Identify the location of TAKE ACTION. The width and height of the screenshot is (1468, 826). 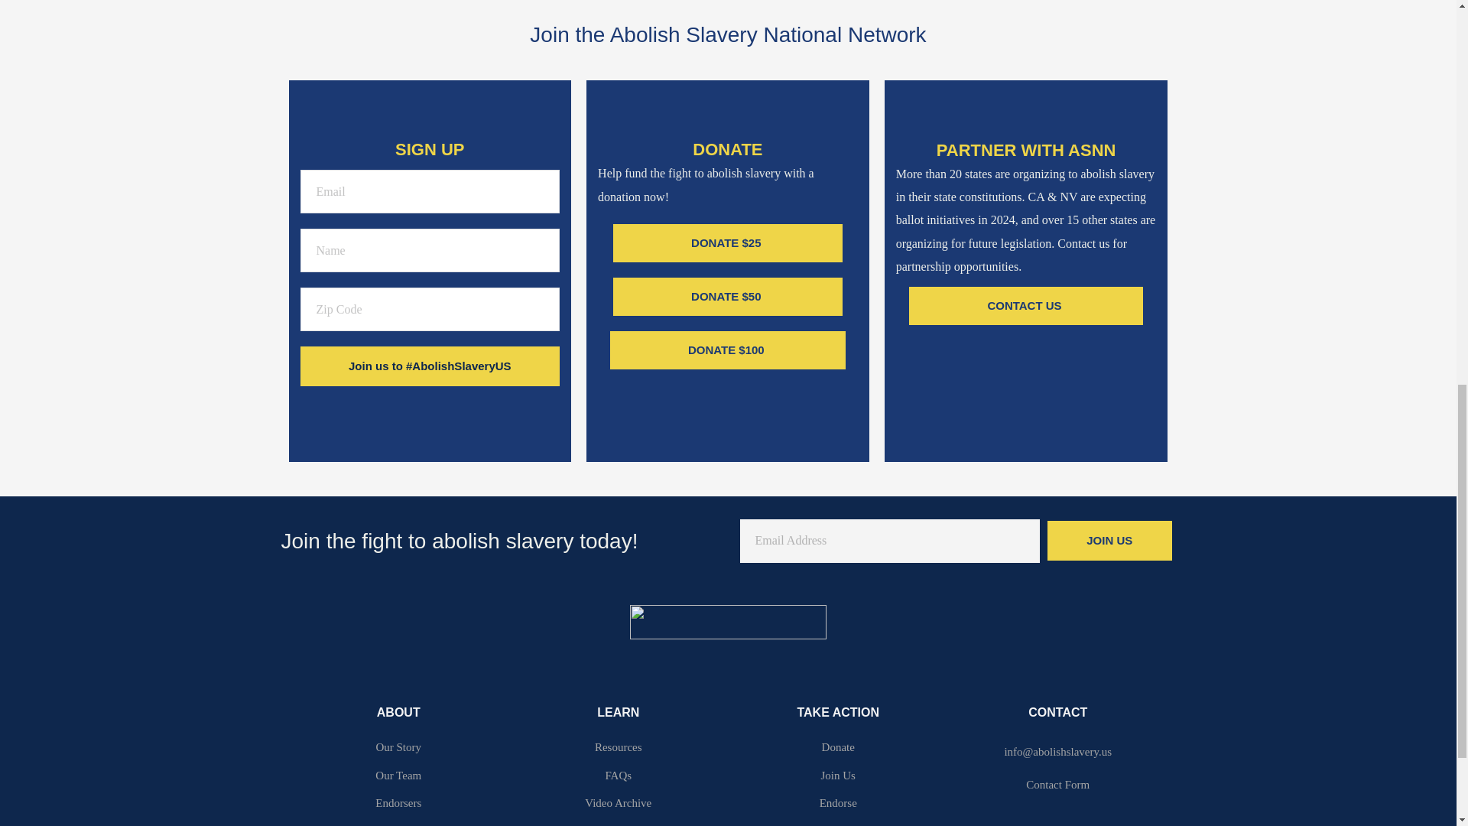
(838, 713).